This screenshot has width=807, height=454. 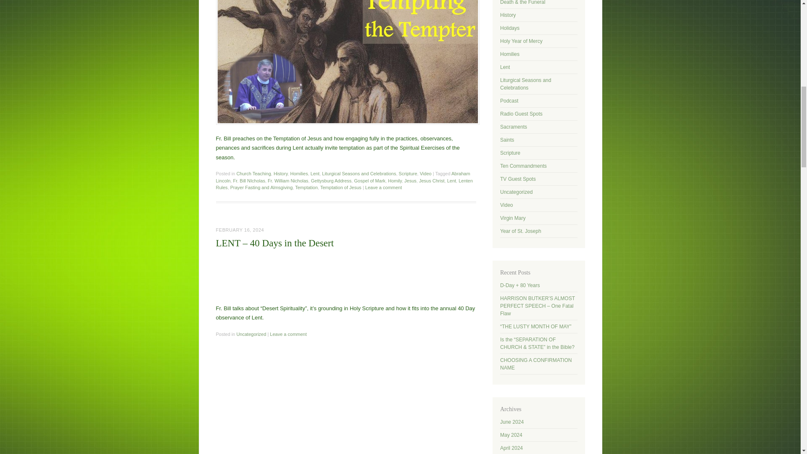 I want to click on 1:16 pm, so click(x=240, y=230).